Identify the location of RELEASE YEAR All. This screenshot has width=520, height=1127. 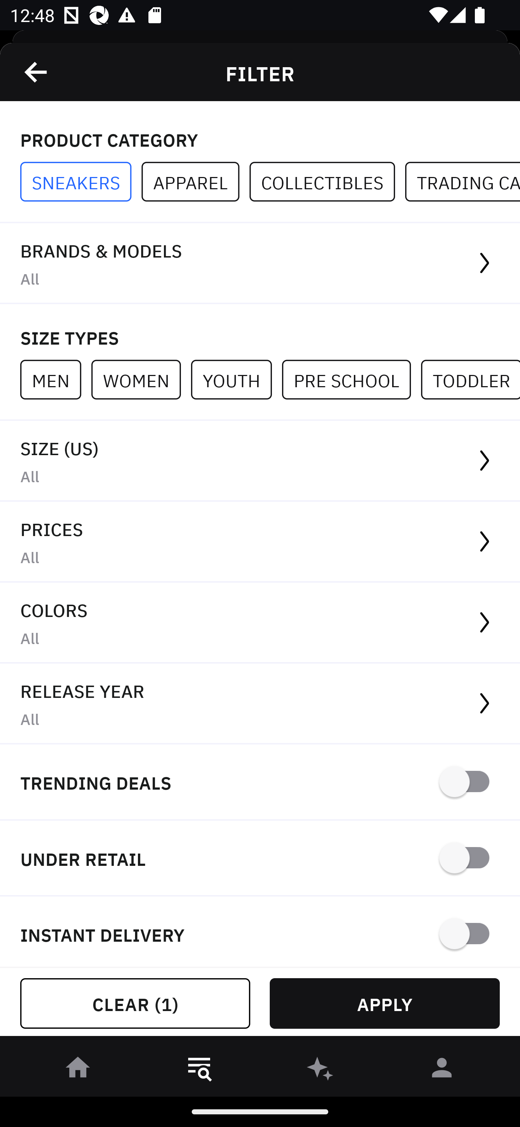
(260, 704).